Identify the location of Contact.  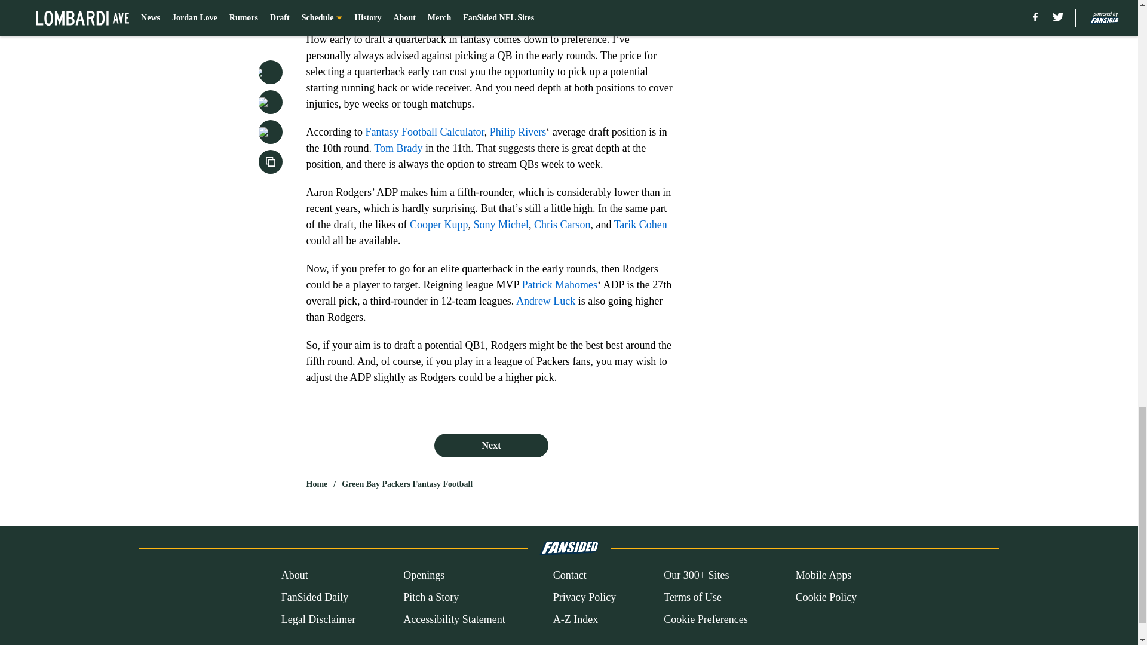
(569, 576).